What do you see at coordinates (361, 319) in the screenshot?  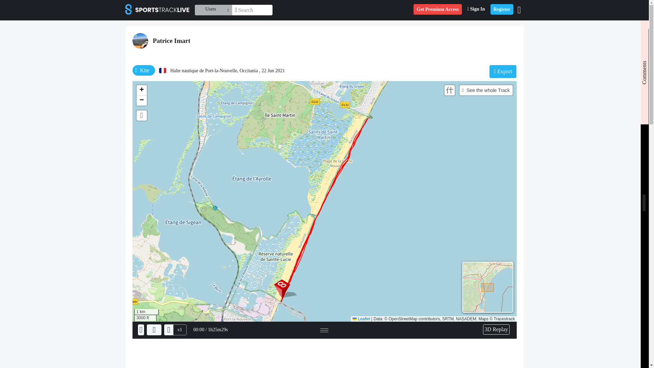 I see `A JavaScript library for interactive maps` at bounding box center [361, 319].